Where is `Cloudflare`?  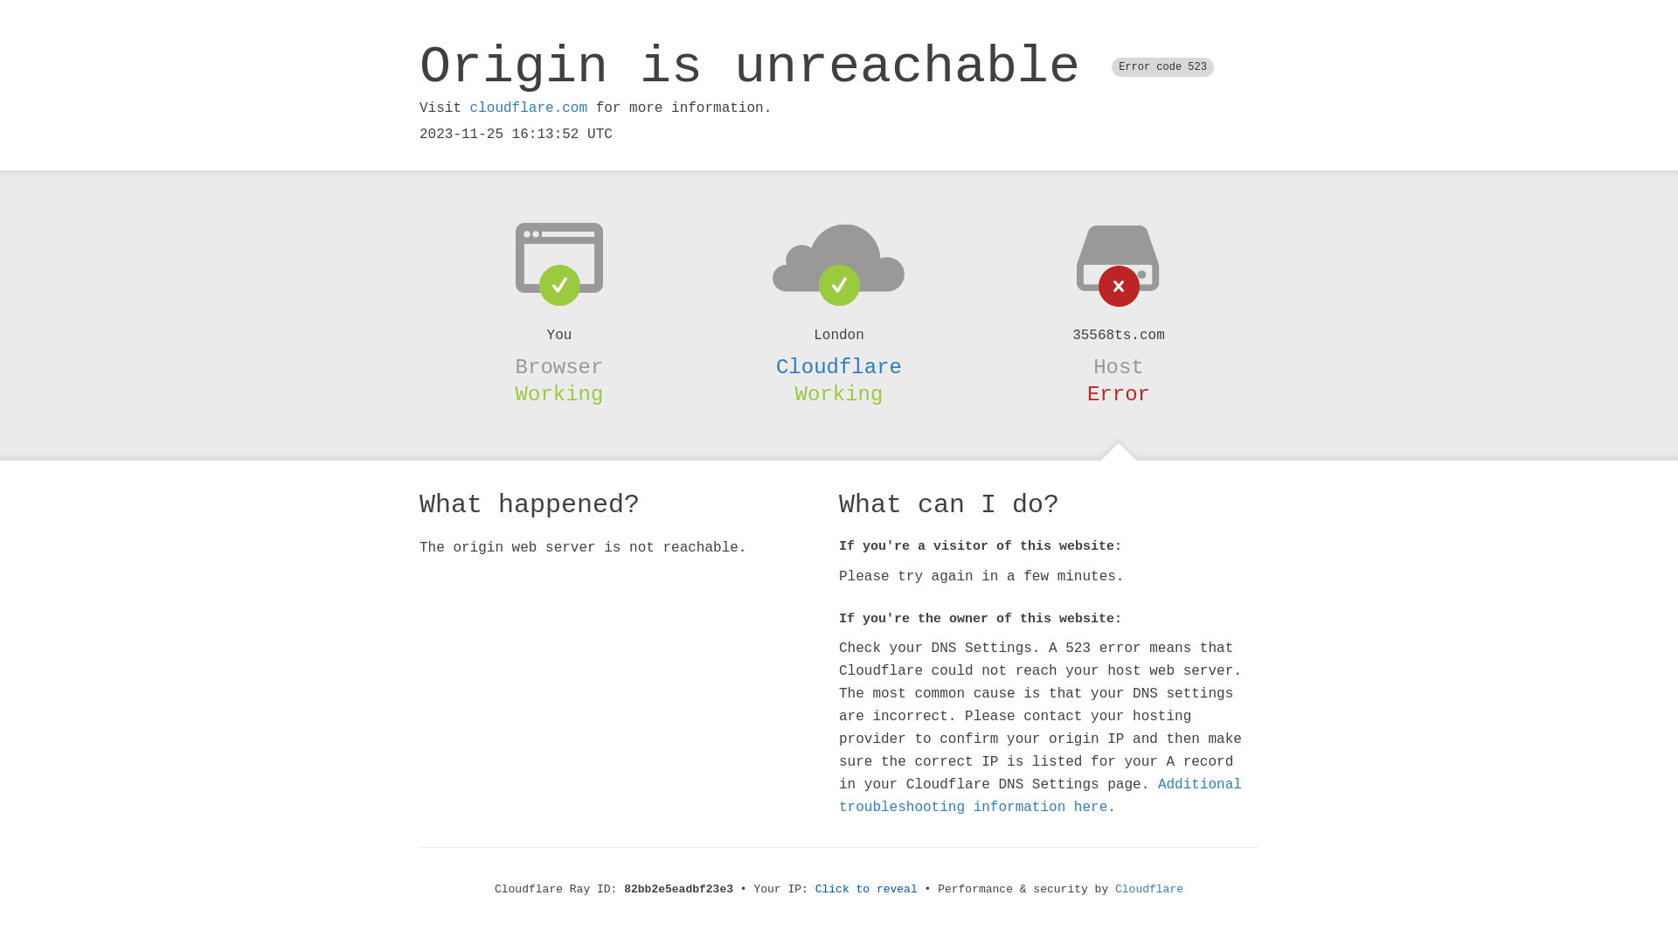 Cloudflare is located at coordinates (1149, 890).